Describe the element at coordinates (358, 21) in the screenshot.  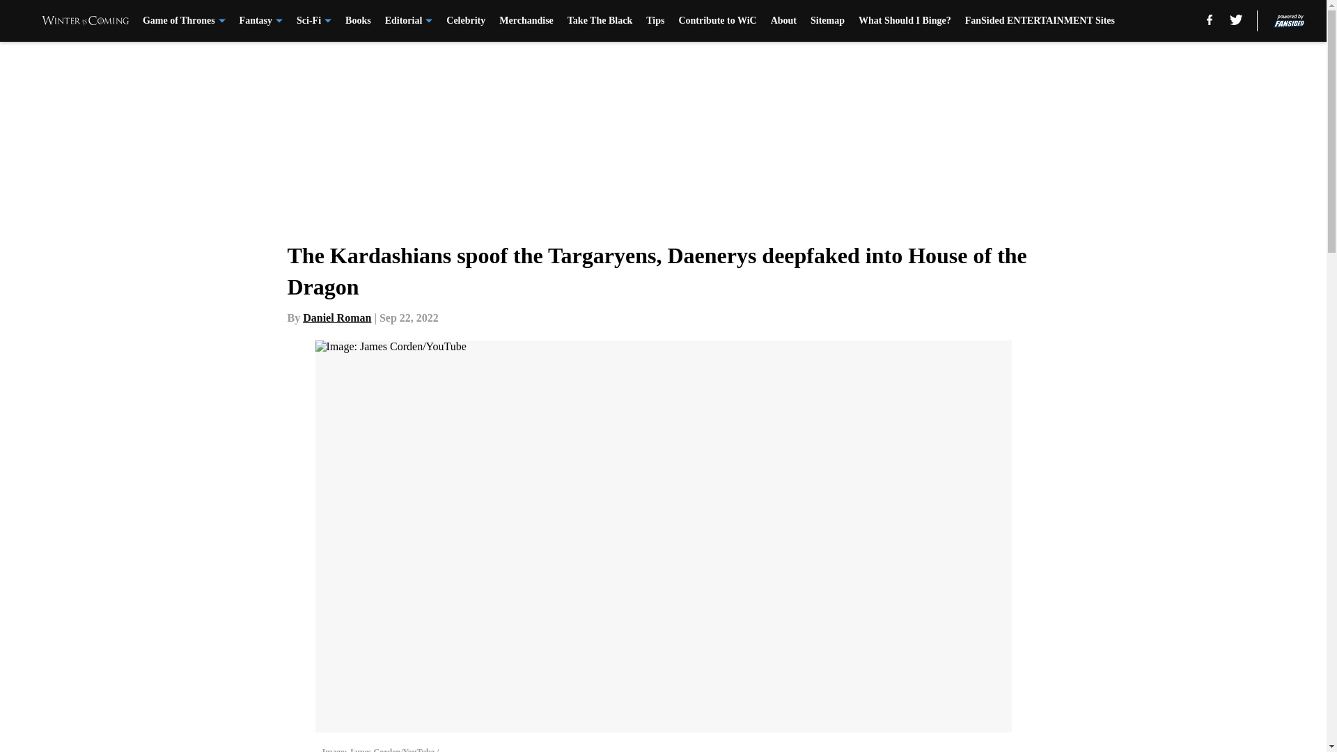
I see `Books` at that location.